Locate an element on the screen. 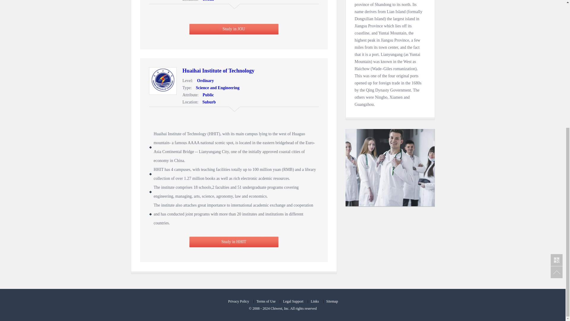 The width and height of the screenshot is (570, 321). Science and Engineering is located at coordinates (216, 88).